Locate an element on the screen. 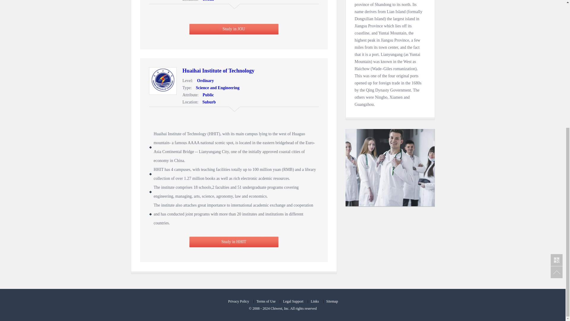 The width and height of the screenshot is (570, 321). Science and Engineering is located at coordinates (216, 88).